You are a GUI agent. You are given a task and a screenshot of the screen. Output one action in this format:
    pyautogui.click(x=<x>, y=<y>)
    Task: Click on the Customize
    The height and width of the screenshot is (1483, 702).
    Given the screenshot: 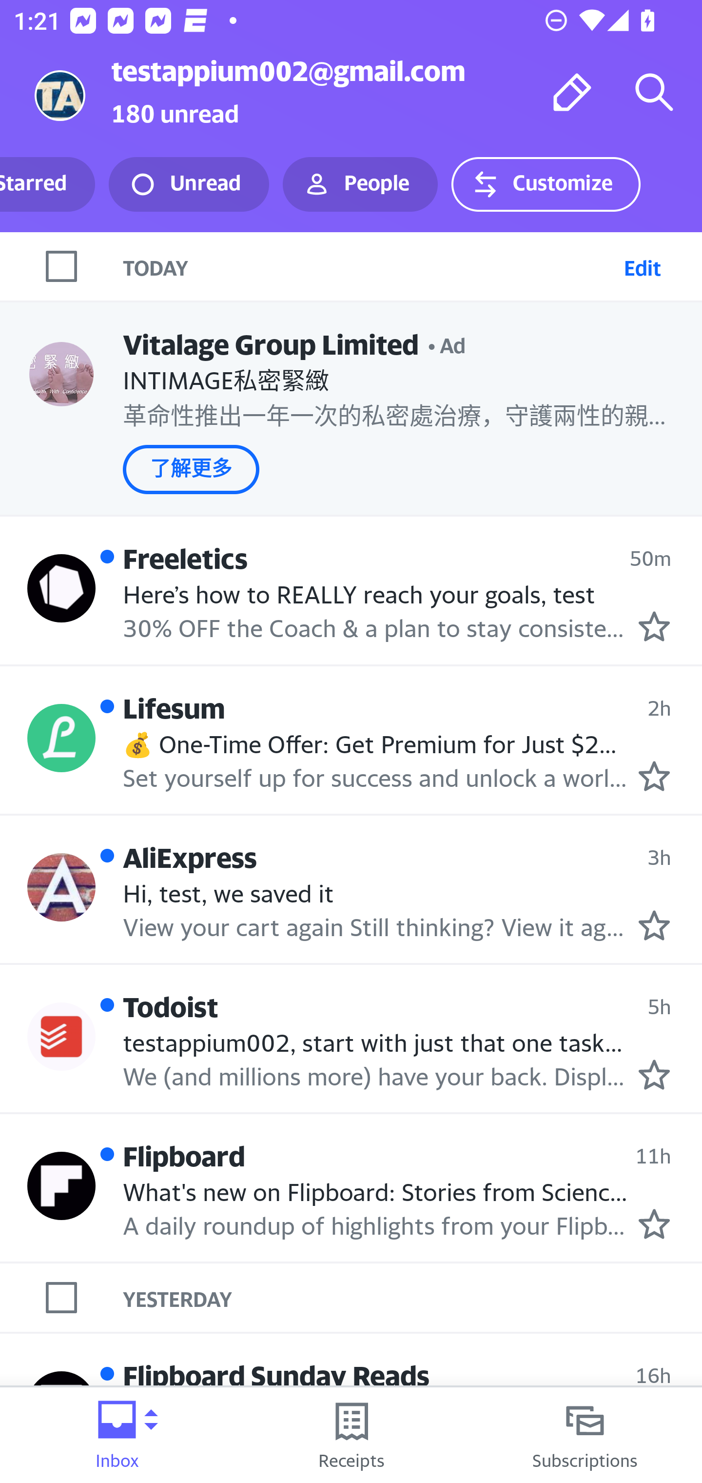 What is the action you would take?
    pyautogui.click(x=546, y=184)
    